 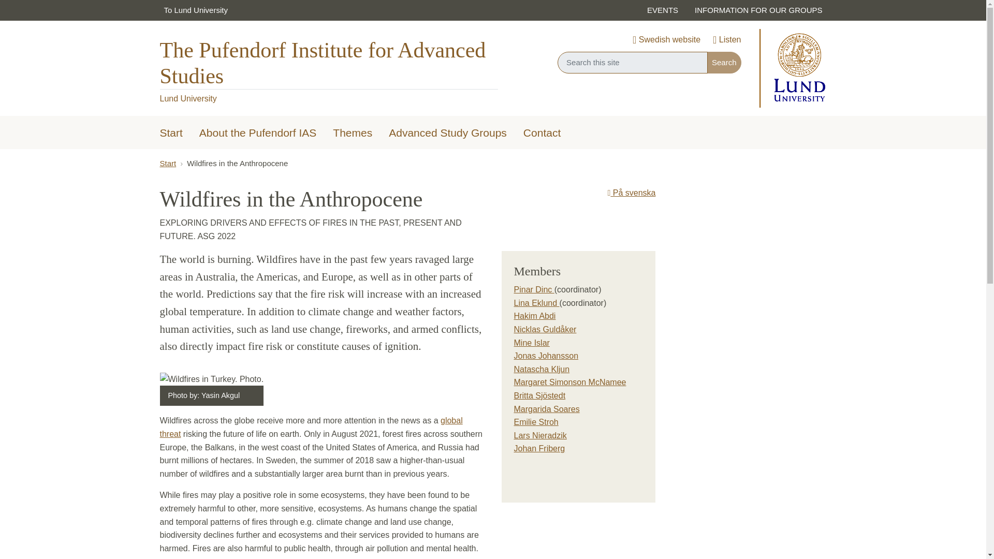 I want to click on About the Pufendorf IAS, so click(x=258, y=134).